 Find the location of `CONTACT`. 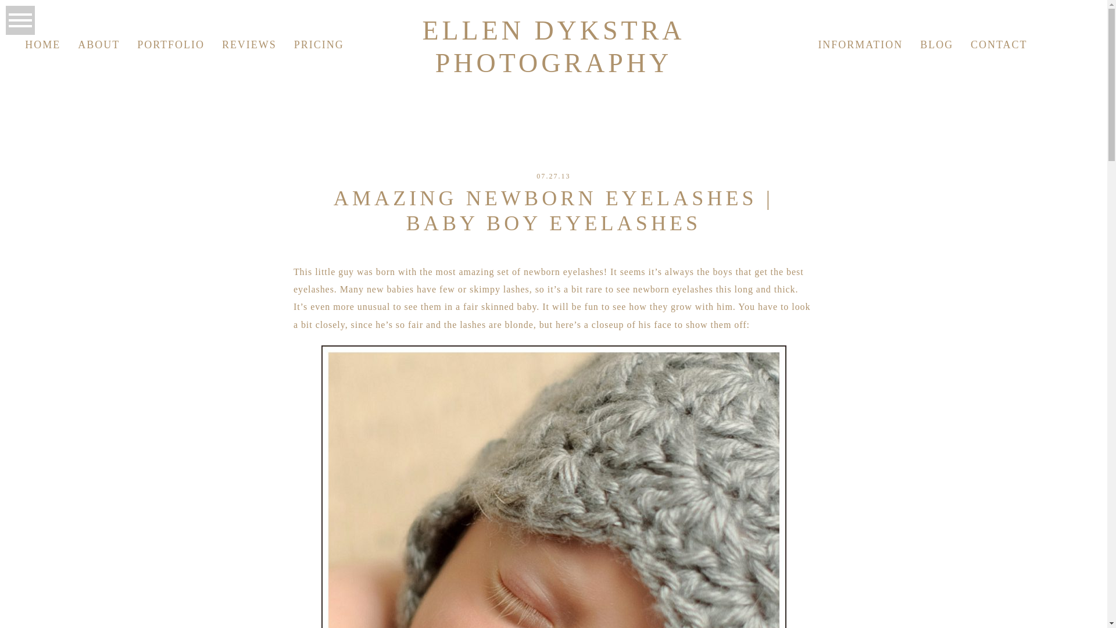

CONTACT is located at coordinates (999, 44).